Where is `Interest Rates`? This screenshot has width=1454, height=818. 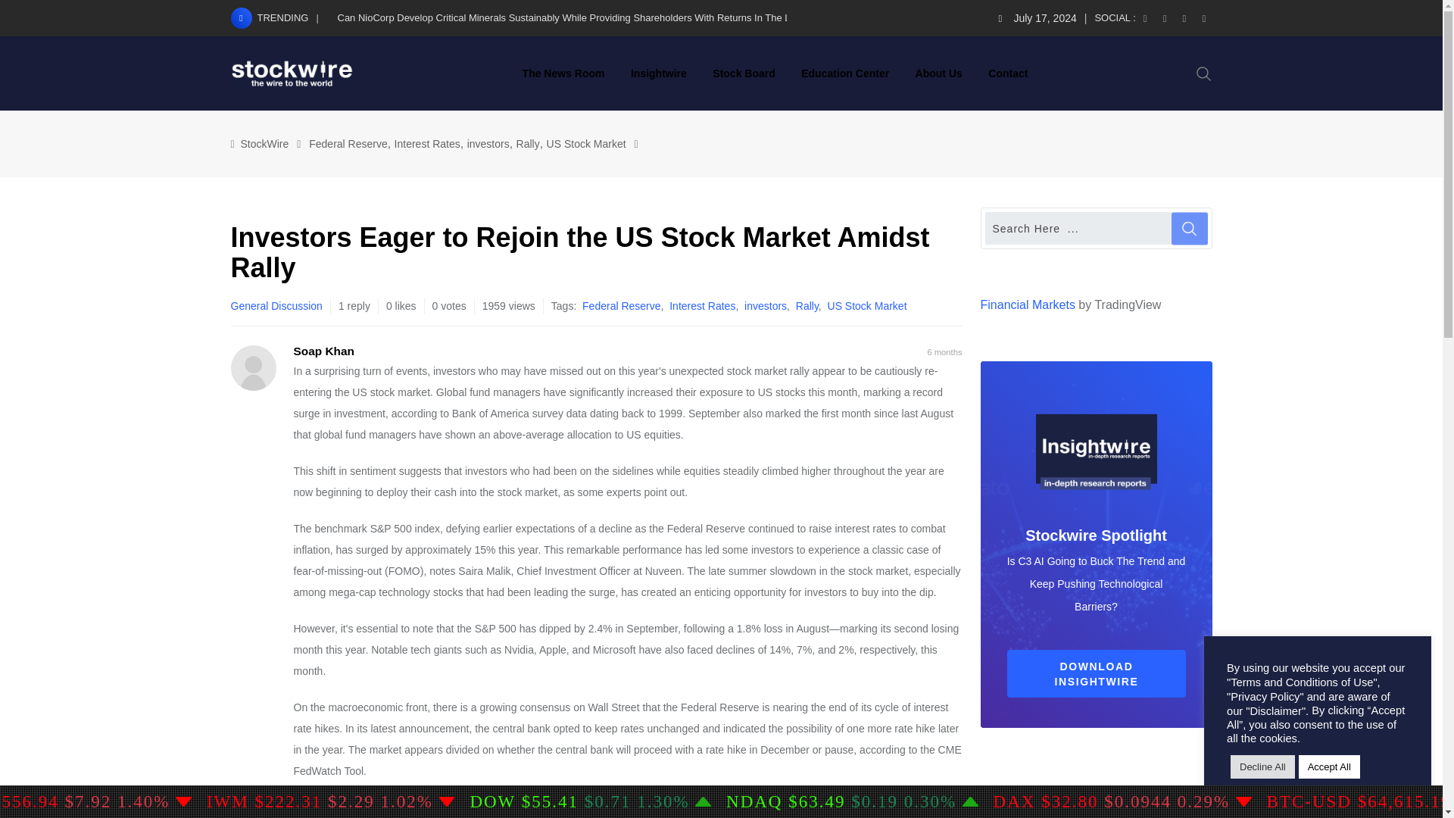 Interest Rates is located at coordinates (702, 306).